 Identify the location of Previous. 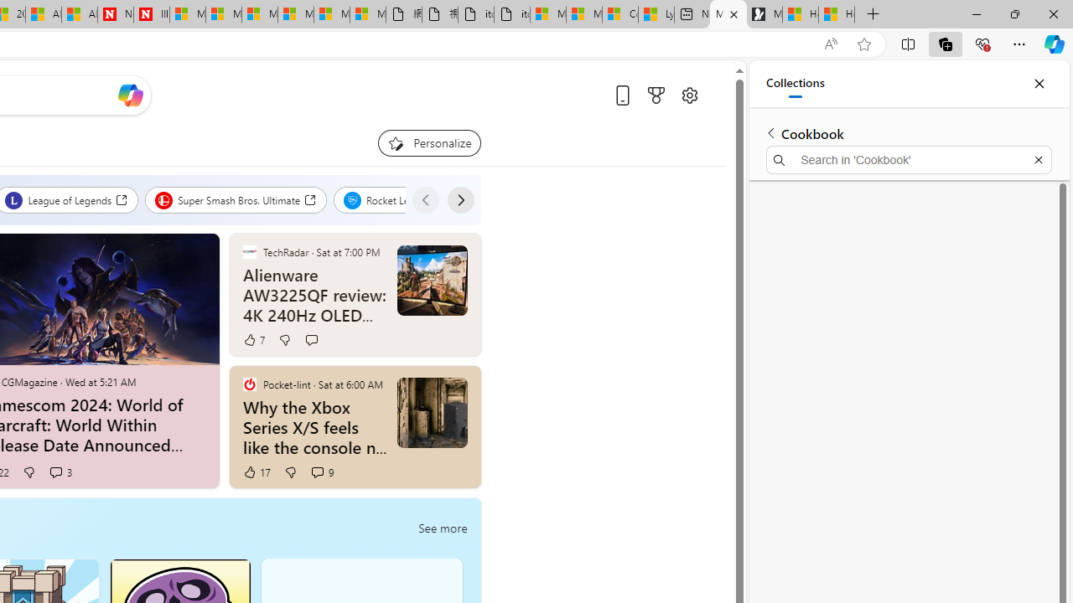
(425, 199).